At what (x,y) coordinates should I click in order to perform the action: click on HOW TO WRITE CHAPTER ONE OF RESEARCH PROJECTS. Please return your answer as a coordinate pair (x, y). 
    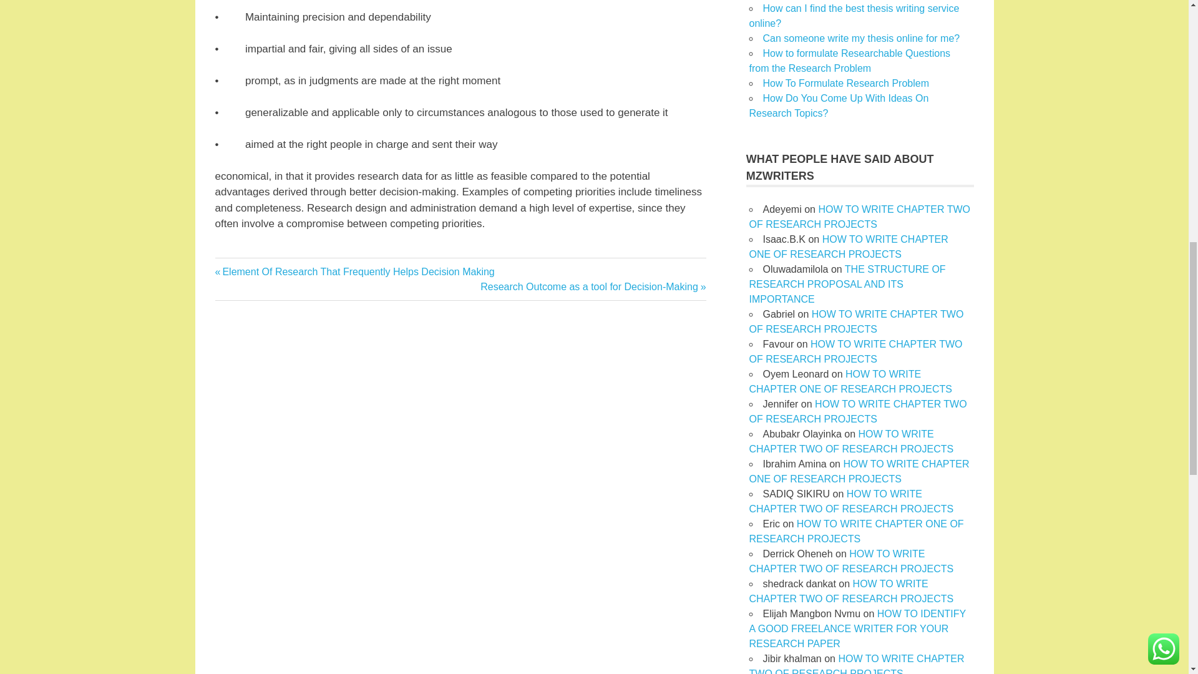
    Looking at the image, I should click on (593, 286).